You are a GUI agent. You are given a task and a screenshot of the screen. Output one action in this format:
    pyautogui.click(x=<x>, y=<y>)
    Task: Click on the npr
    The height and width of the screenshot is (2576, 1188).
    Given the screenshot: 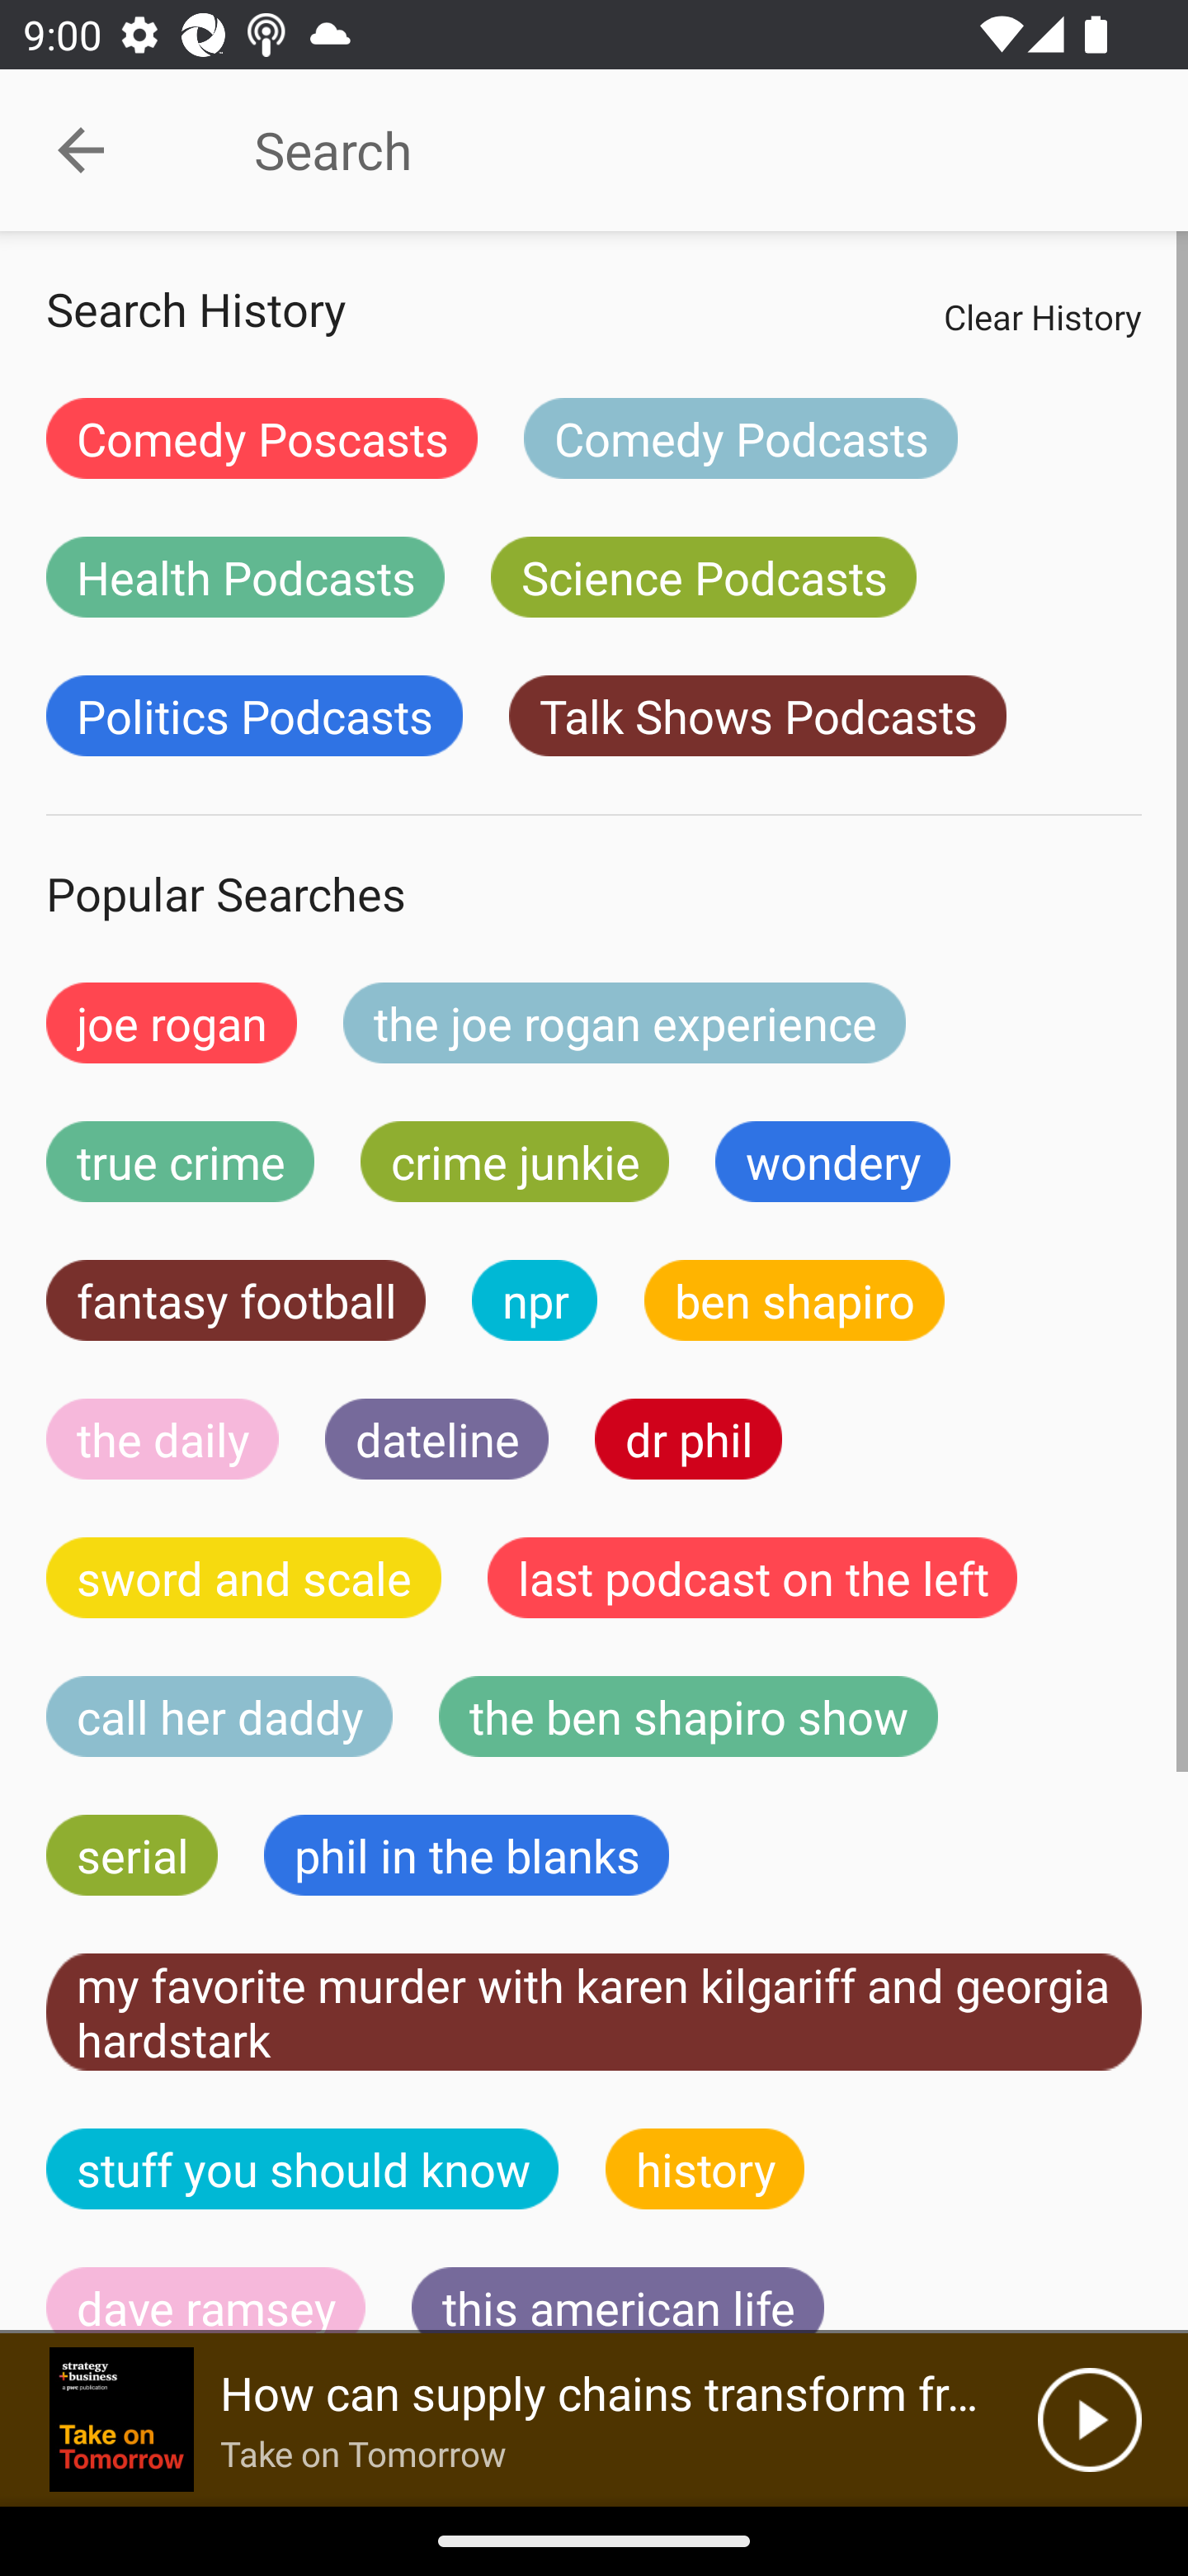 What is the action you would take?
    pyautogui.click(x=535, y=1300)
    